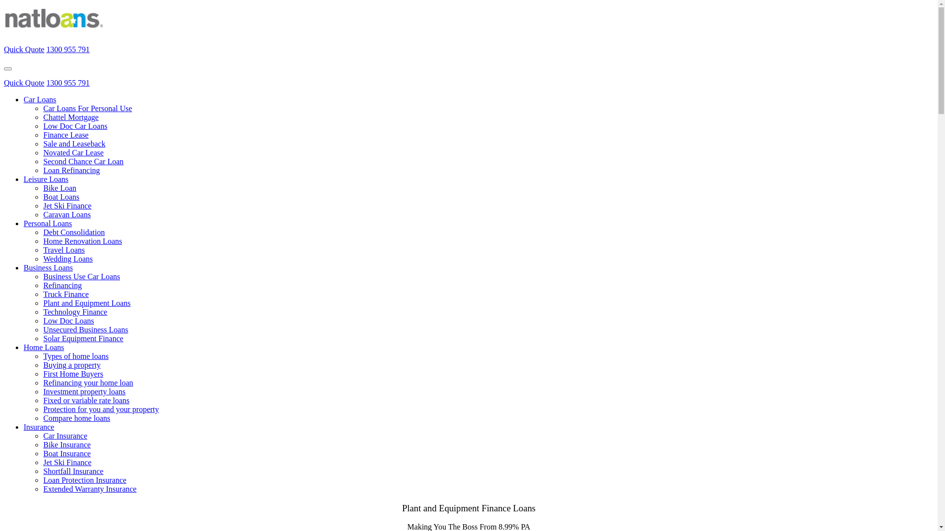  Describe the element at coordinates (24, 49) in the screenshot. I see `Quick Quote` at that location.